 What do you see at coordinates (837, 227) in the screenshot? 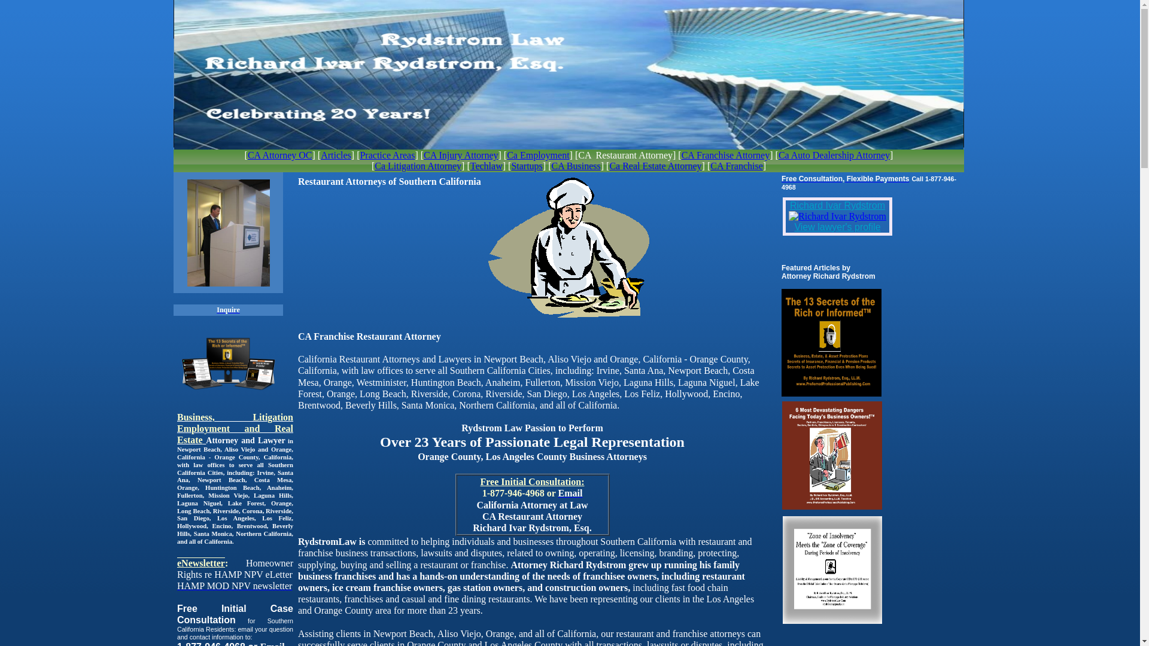
I see `View lawyer's profile` at bounding box center [837, 227].